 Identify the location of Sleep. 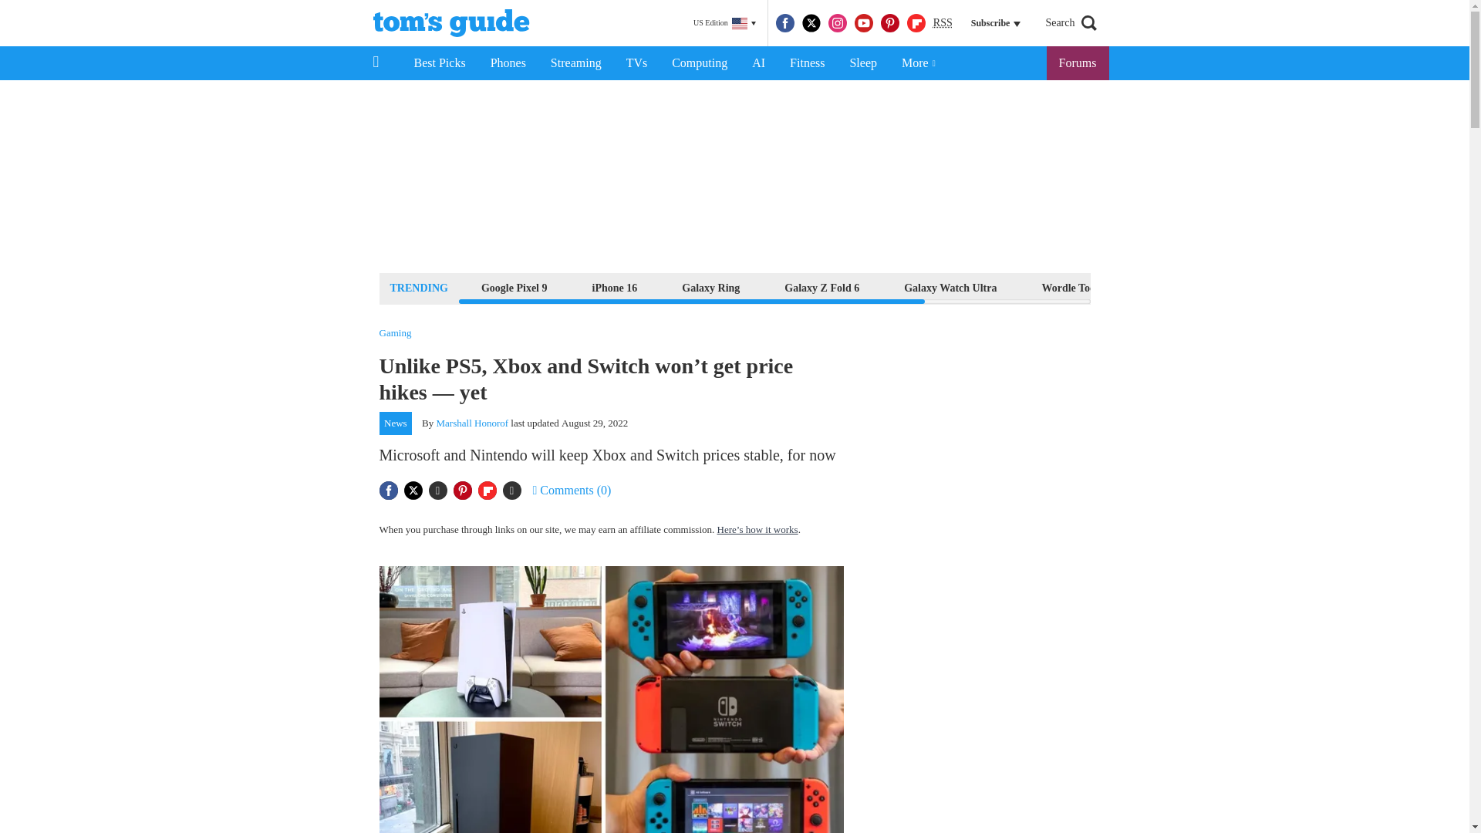
(862, 63).